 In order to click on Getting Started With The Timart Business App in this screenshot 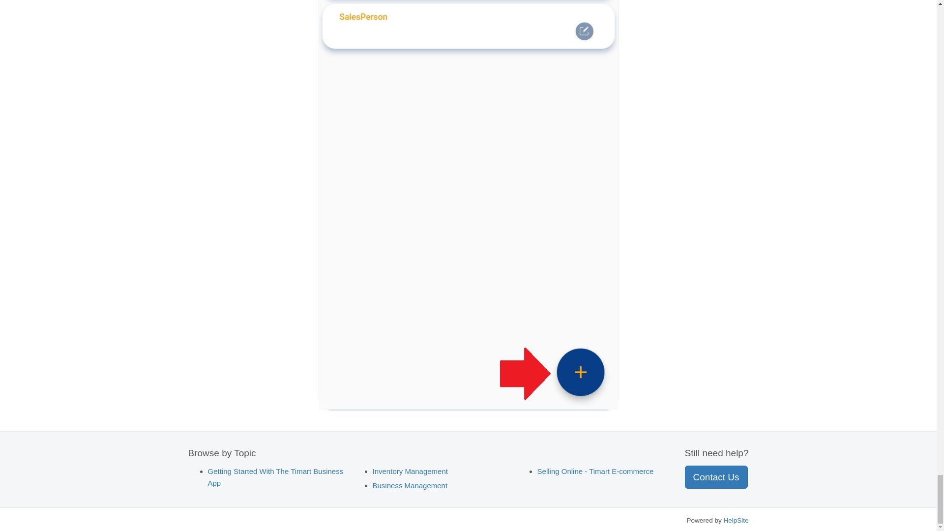, I will do `click(275, 477)`.